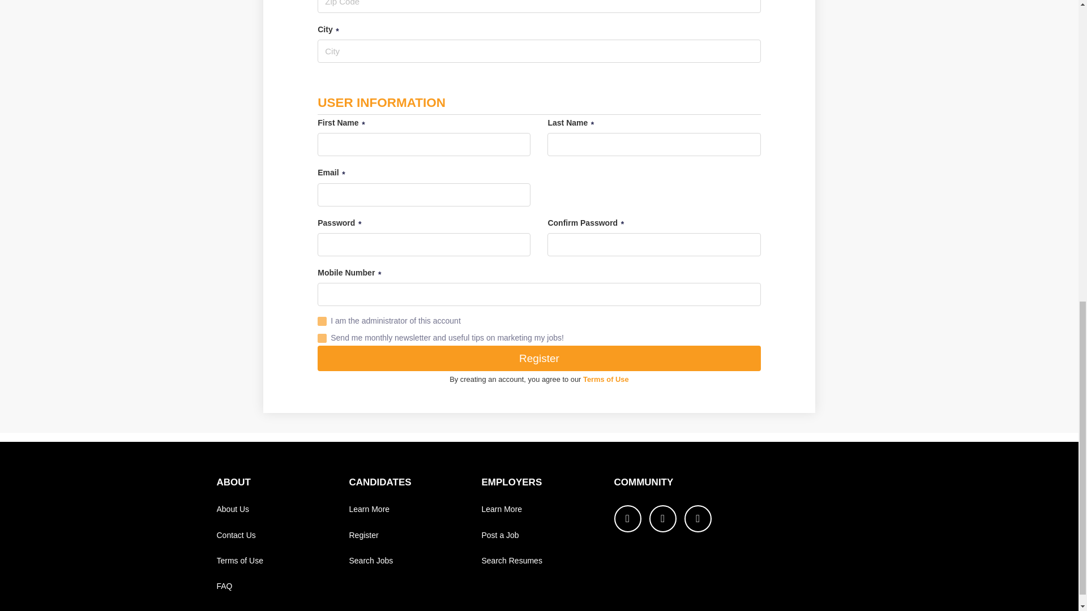 The height and width of the screenshot is (611, 1087). I want to click on Search Jobs, so click(370, 560).